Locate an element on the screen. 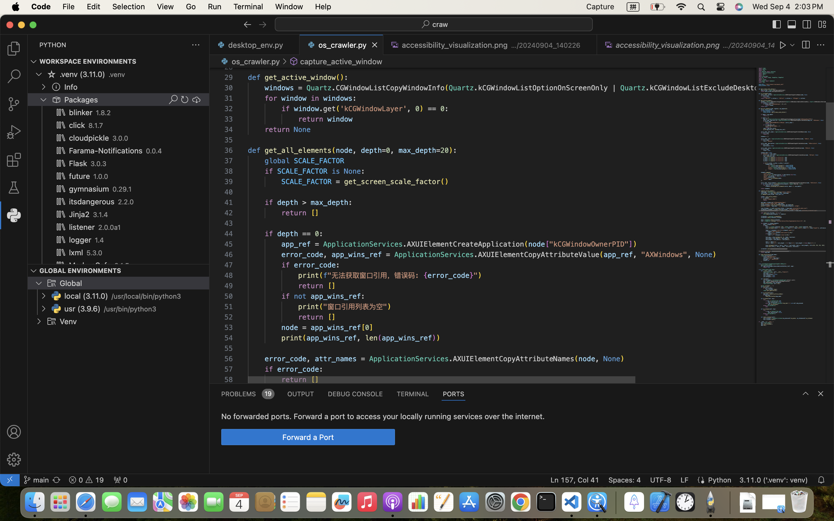 This screenshot has width=834, height=521.  is located at coordinates (173, 100).